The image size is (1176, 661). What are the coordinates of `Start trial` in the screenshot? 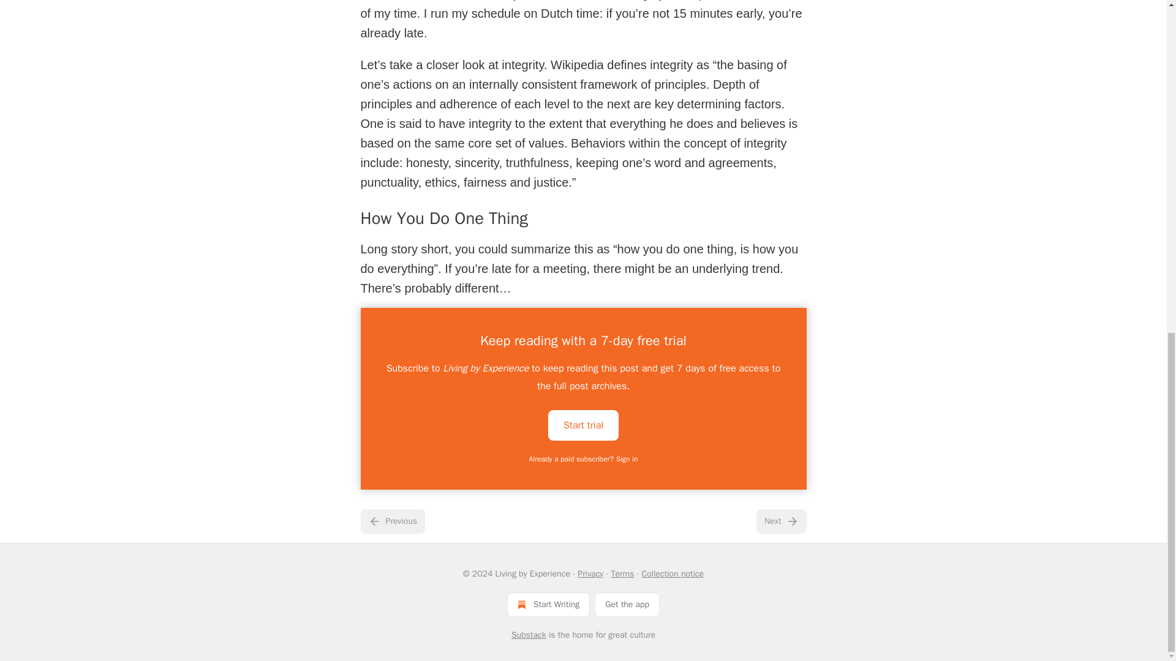 It's located at (583, 425).